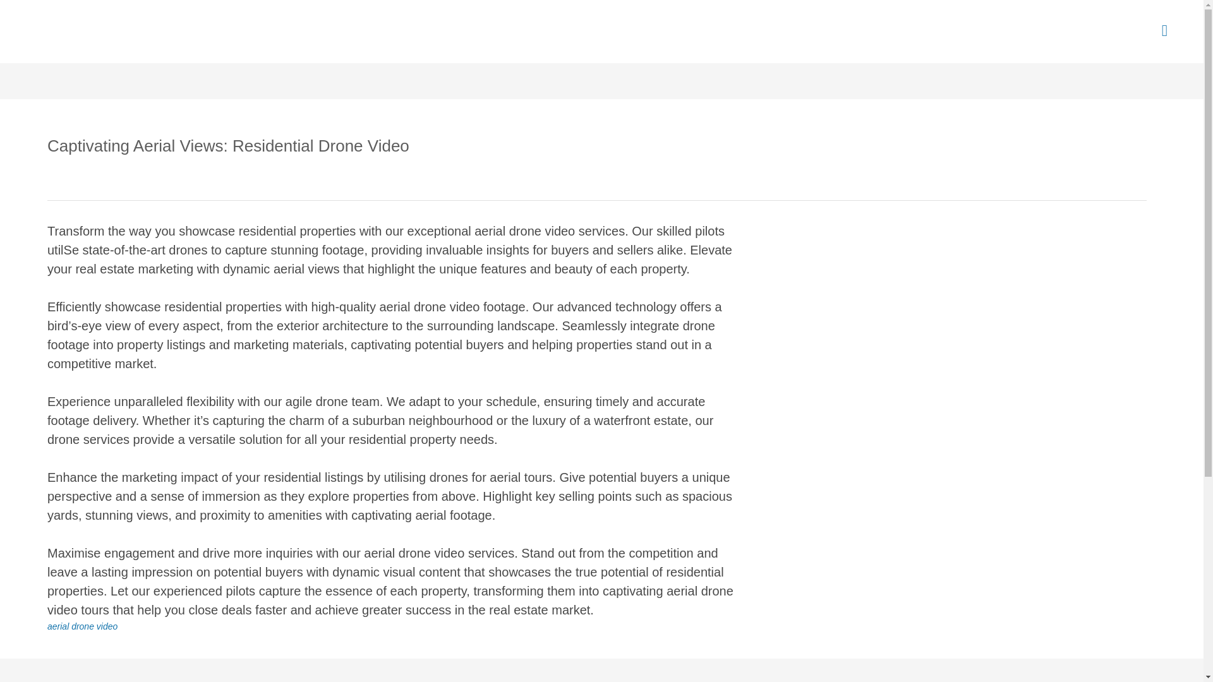  Describe the element at coordinates (107, 626) in the screenshot. I see `video` at that location.